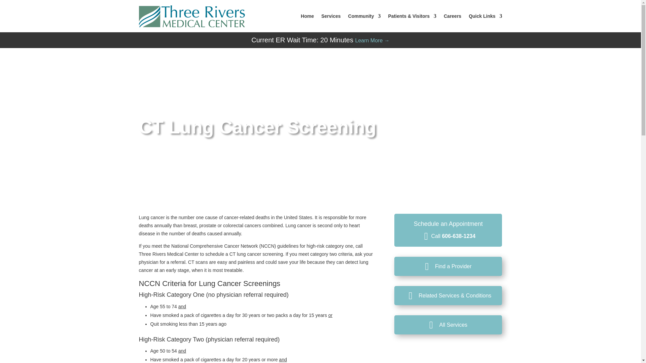 This screenshot has height=363, width=646. I want to click on Quick Links, so click(485, 16).